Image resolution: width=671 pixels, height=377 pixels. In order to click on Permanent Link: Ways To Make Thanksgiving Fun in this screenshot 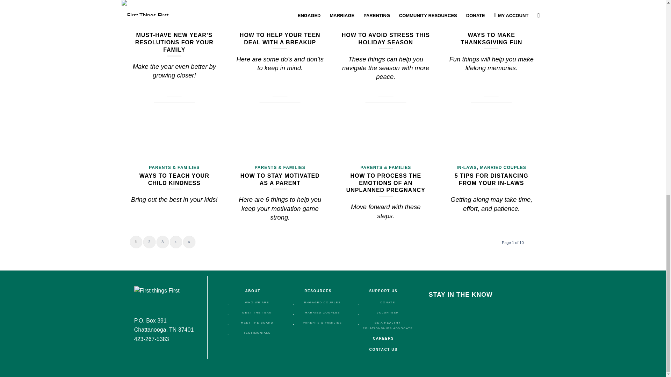, I will do `click(491, 38)`.